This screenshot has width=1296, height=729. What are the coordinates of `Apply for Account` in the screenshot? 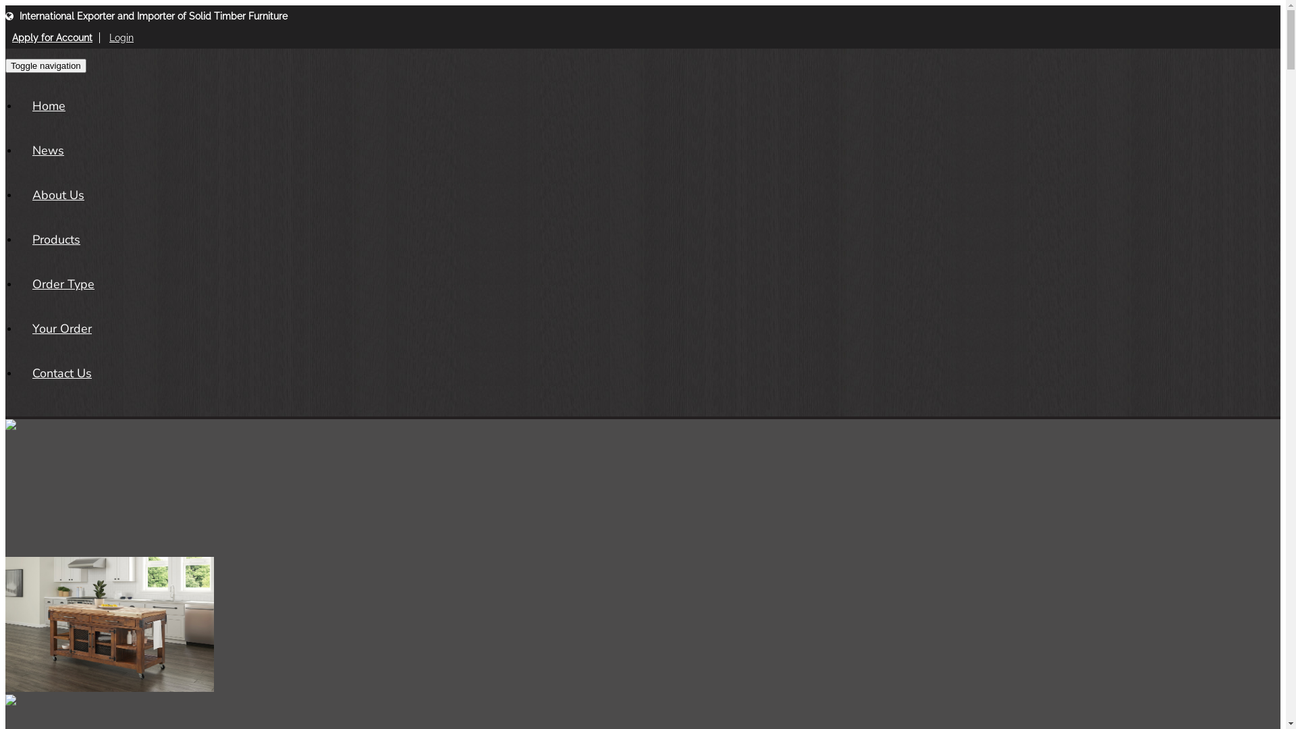 It's located at (53, 38).